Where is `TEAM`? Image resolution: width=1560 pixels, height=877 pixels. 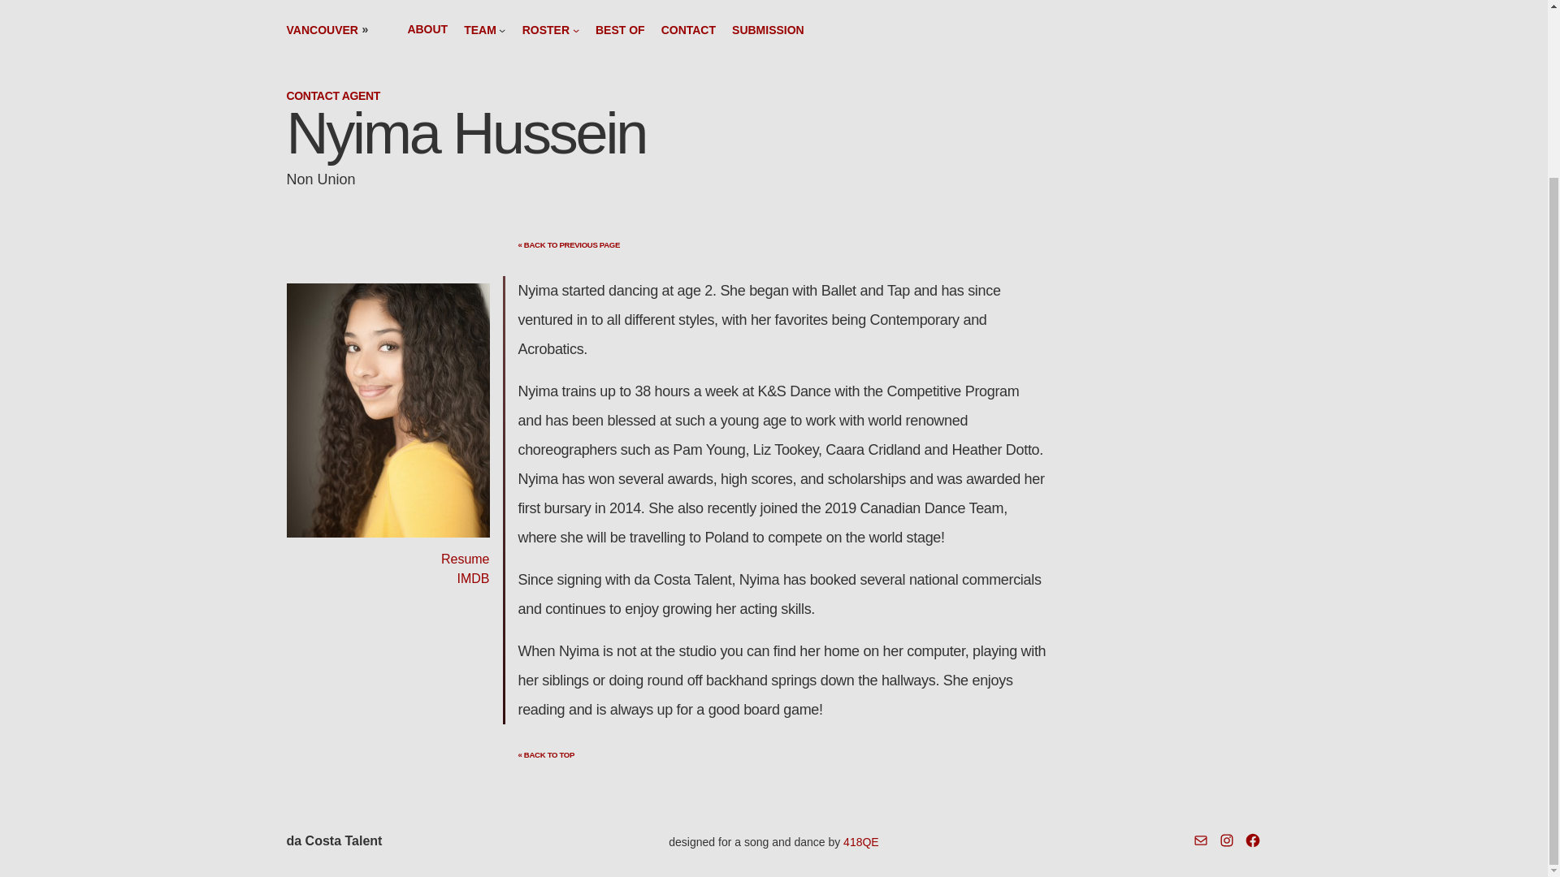 TEAM is located at coordinates (479, 30).